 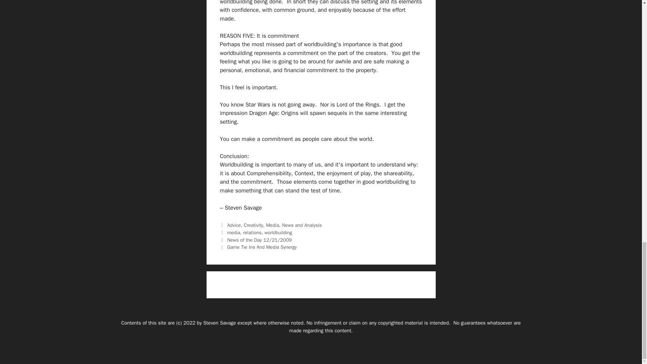 I want to click on Creativity, so click(x=253, y=225).